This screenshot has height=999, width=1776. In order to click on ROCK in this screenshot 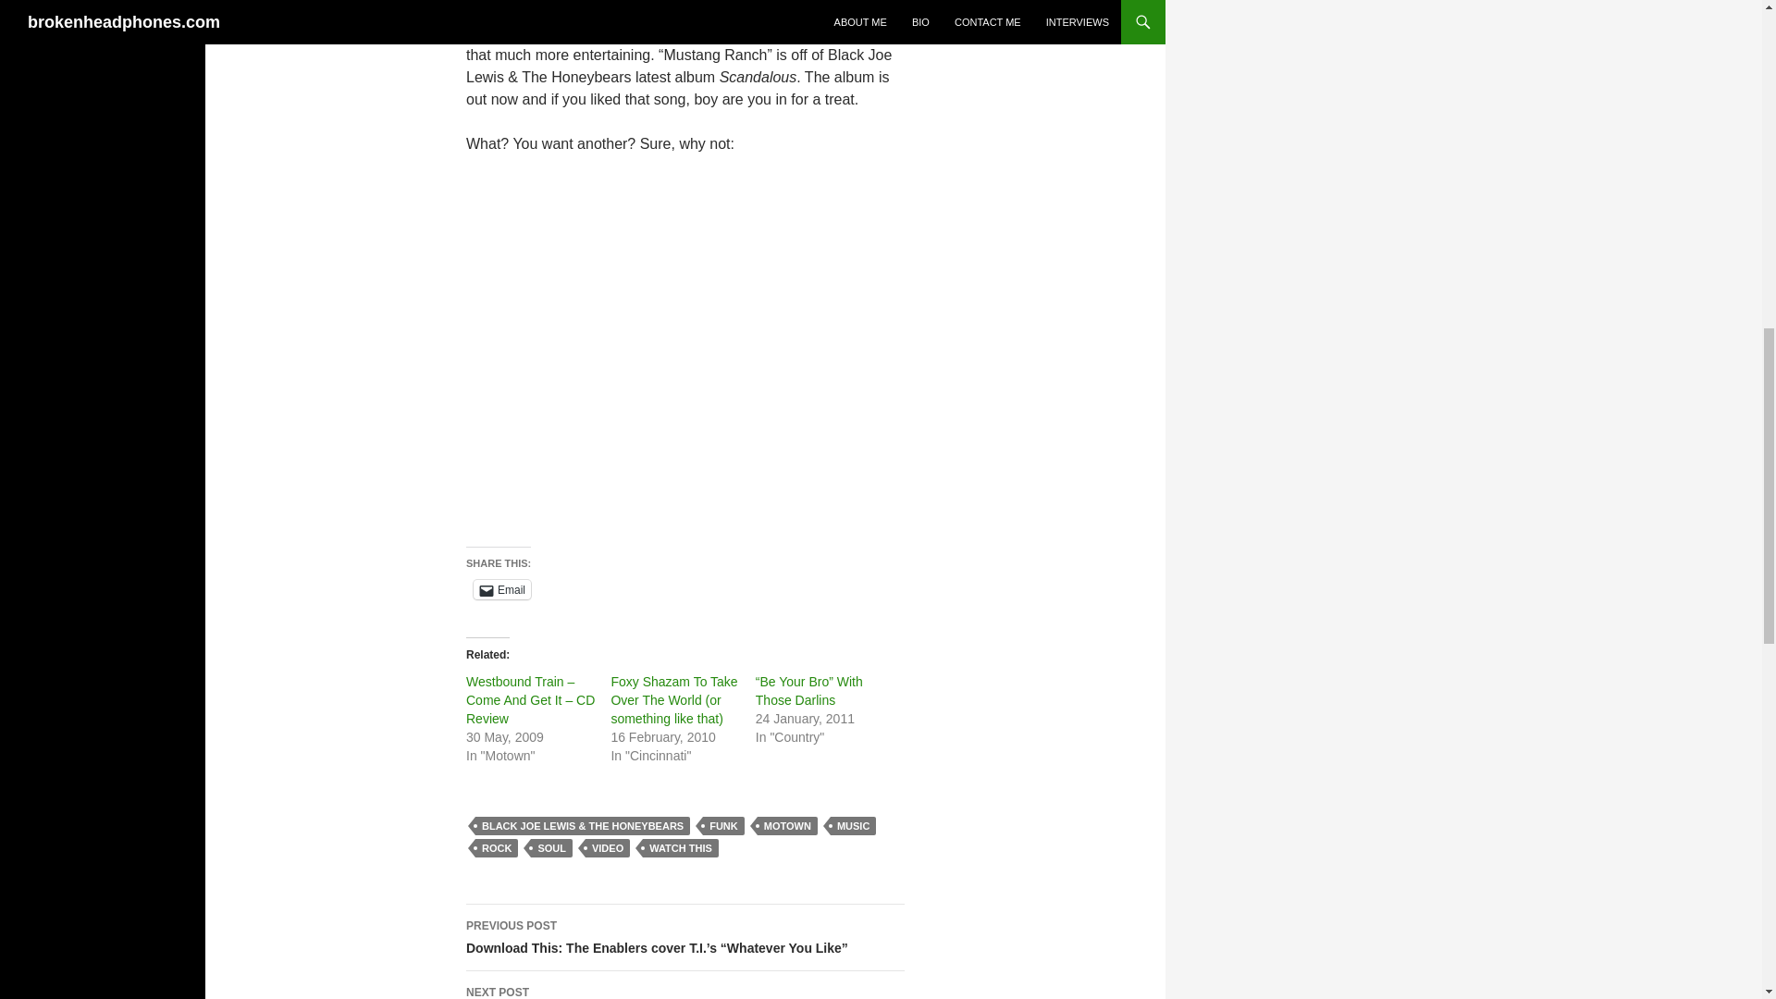, I will do `click(497, 847)`.